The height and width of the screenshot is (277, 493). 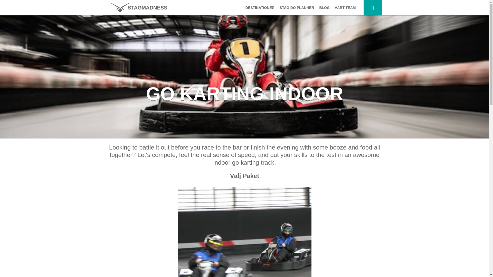 What do you see at coordinates (139, 8) in the screenshot?
I see `Brudgum Amsterdam` at bounding box center [139, 8].